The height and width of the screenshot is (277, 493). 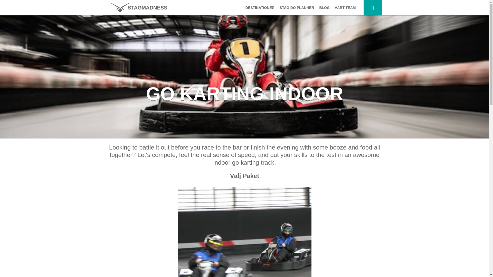 What do you see at coordinates (139, 8) in the screenshot?
I see `Brudgum Amsterdam` at bounding box center [139, 8].